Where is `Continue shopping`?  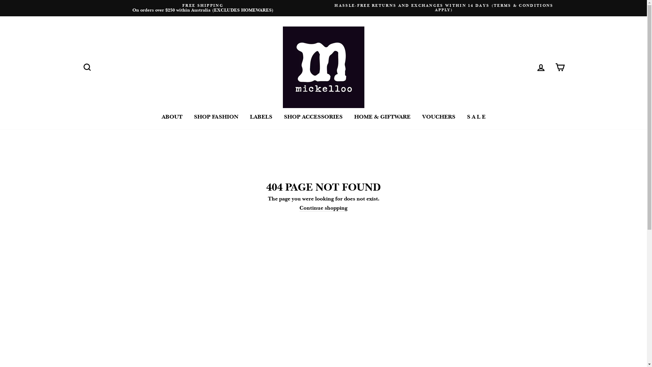
Continue shopping is located at coordinates (323, 208).